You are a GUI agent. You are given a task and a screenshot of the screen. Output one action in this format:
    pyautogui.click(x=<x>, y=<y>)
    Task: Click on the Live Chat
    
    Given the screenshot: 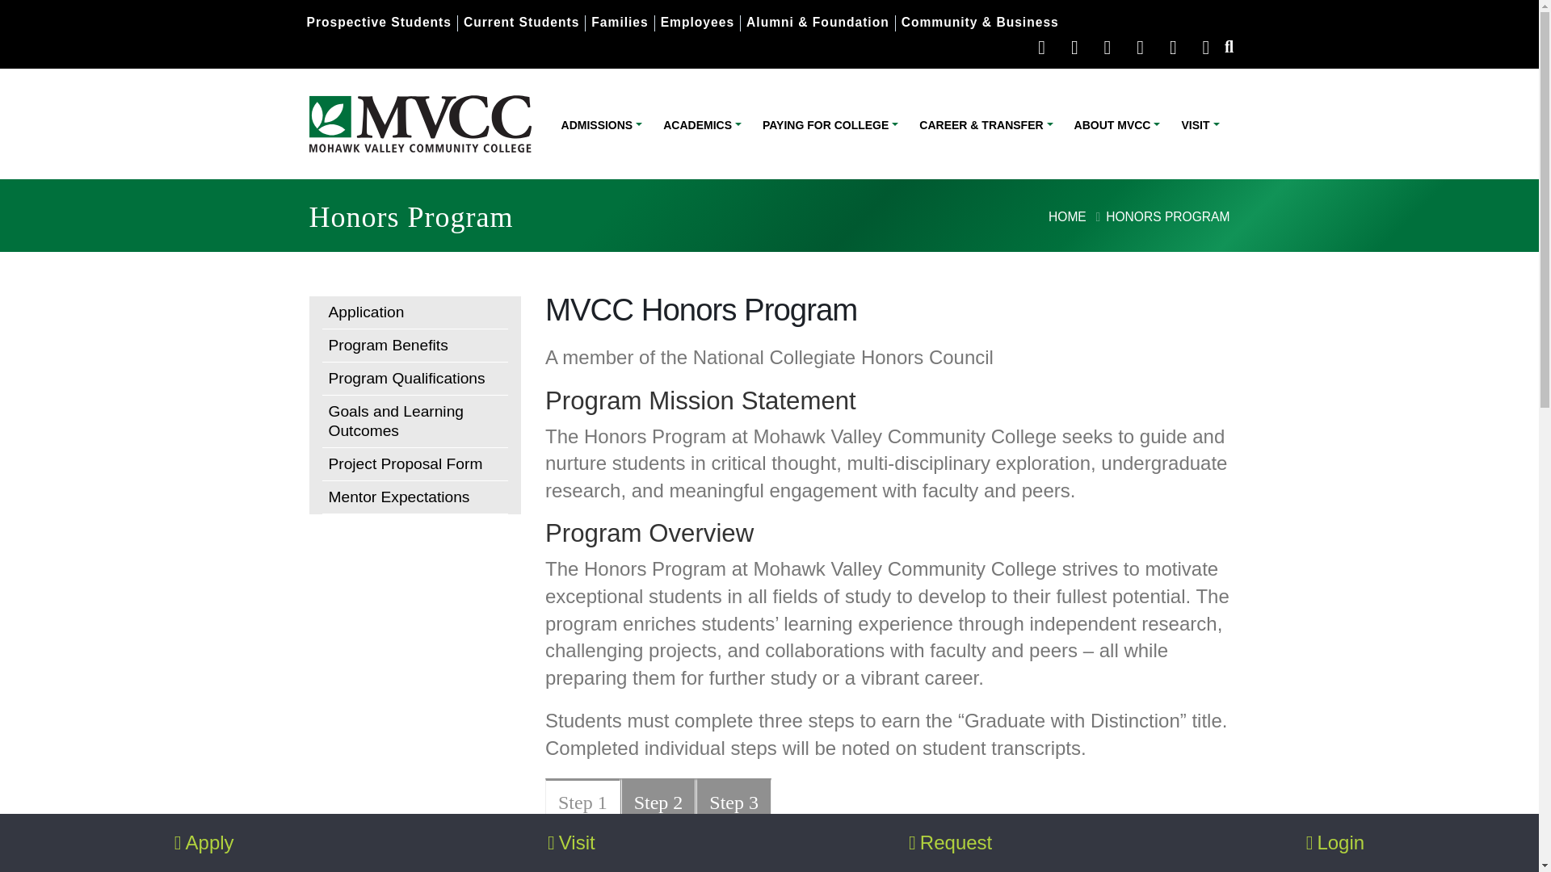 What is the action you would take?
    pyautogui.click(x=1042, y=47)
    